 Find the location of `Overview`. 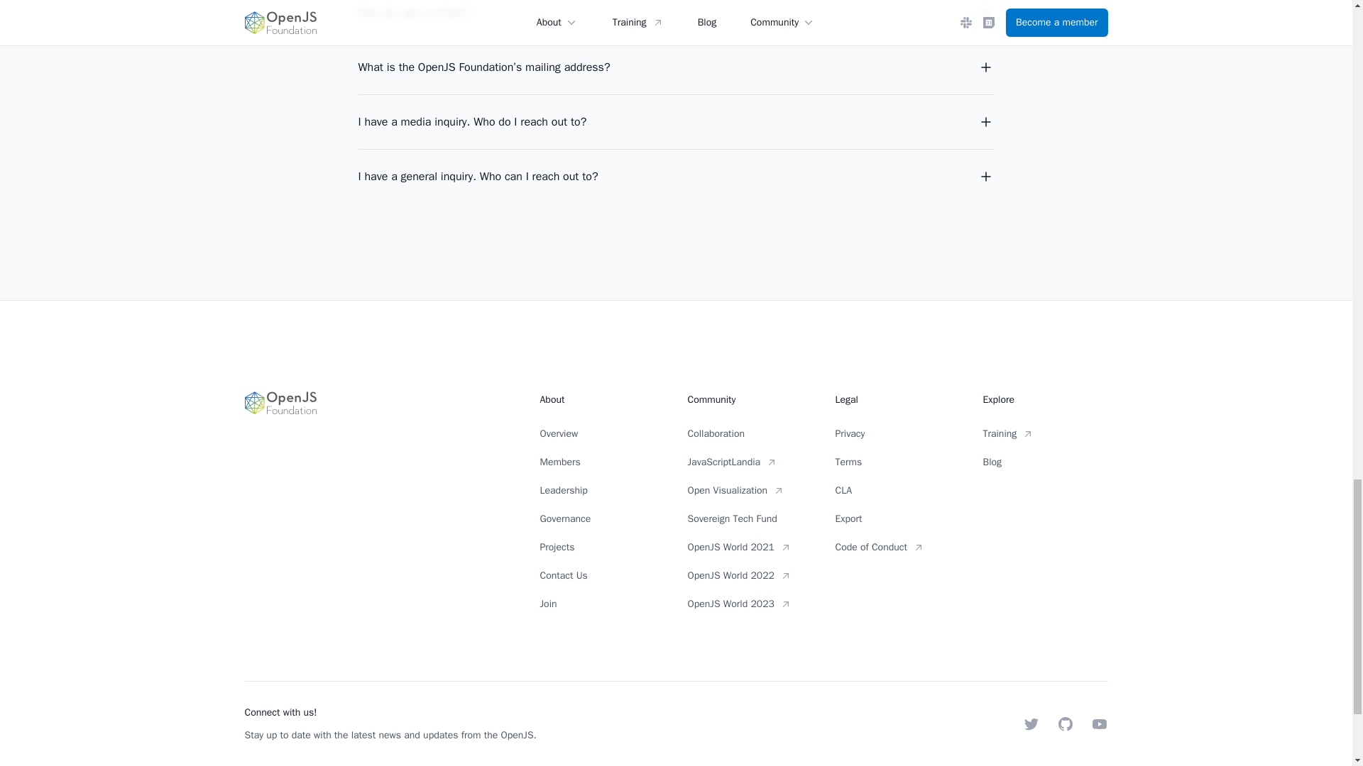

Overview is located at coordinates (602, 434).